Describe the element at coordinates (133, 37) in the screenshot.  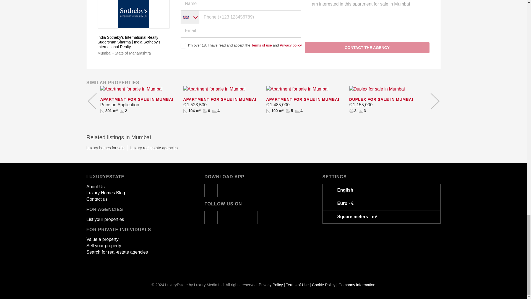
I see `India Sotheby's International Realty` at that location.